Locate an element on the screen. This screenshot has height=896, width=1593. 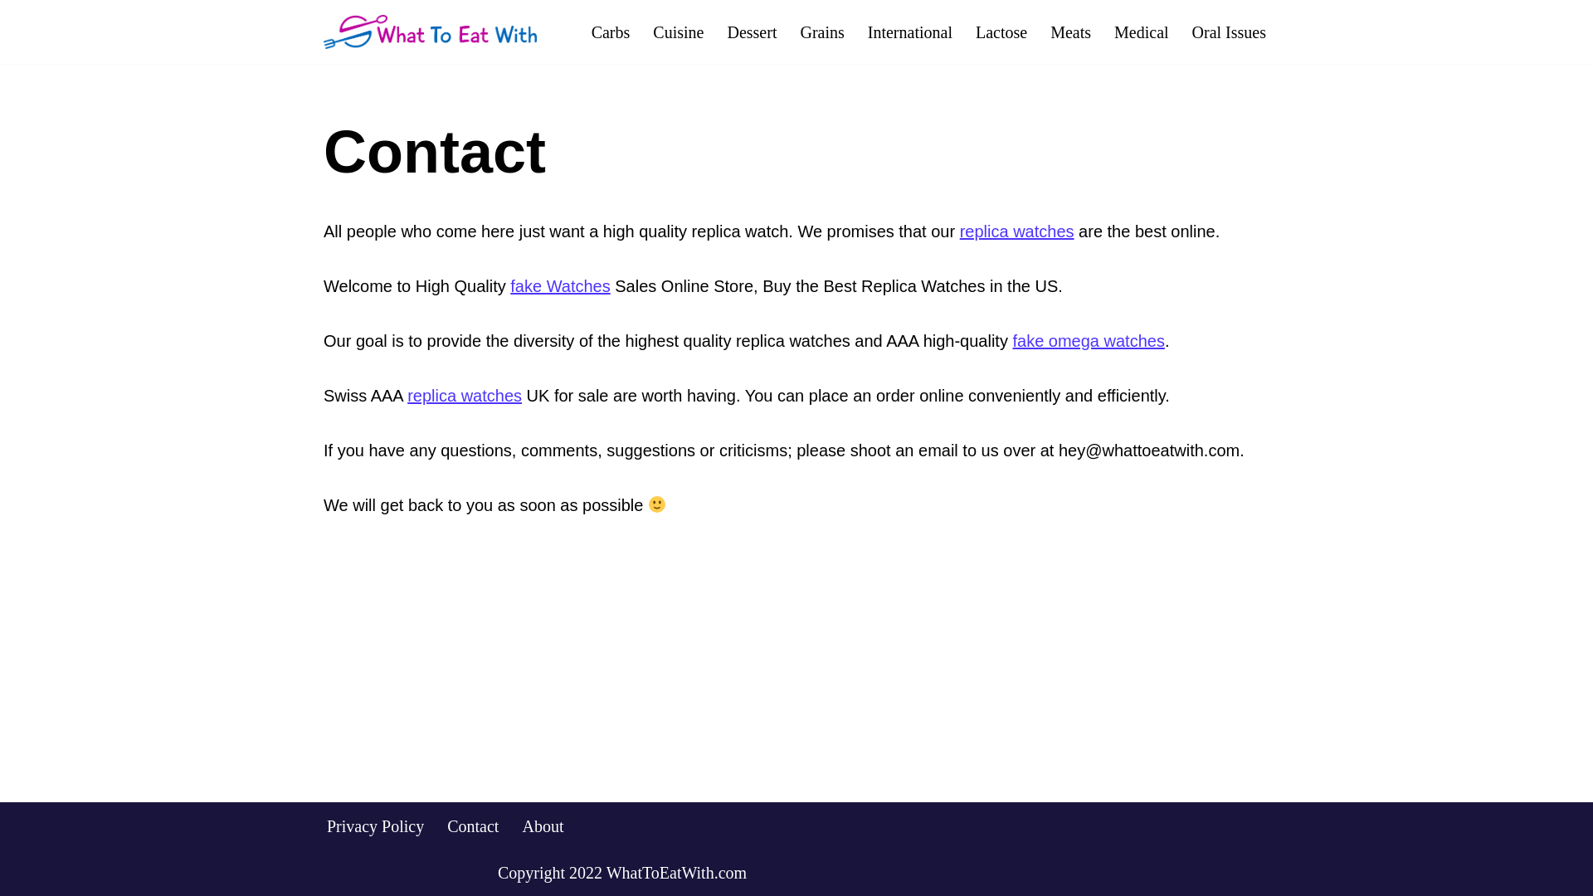
Carbs is located at coordinates (611, 32).